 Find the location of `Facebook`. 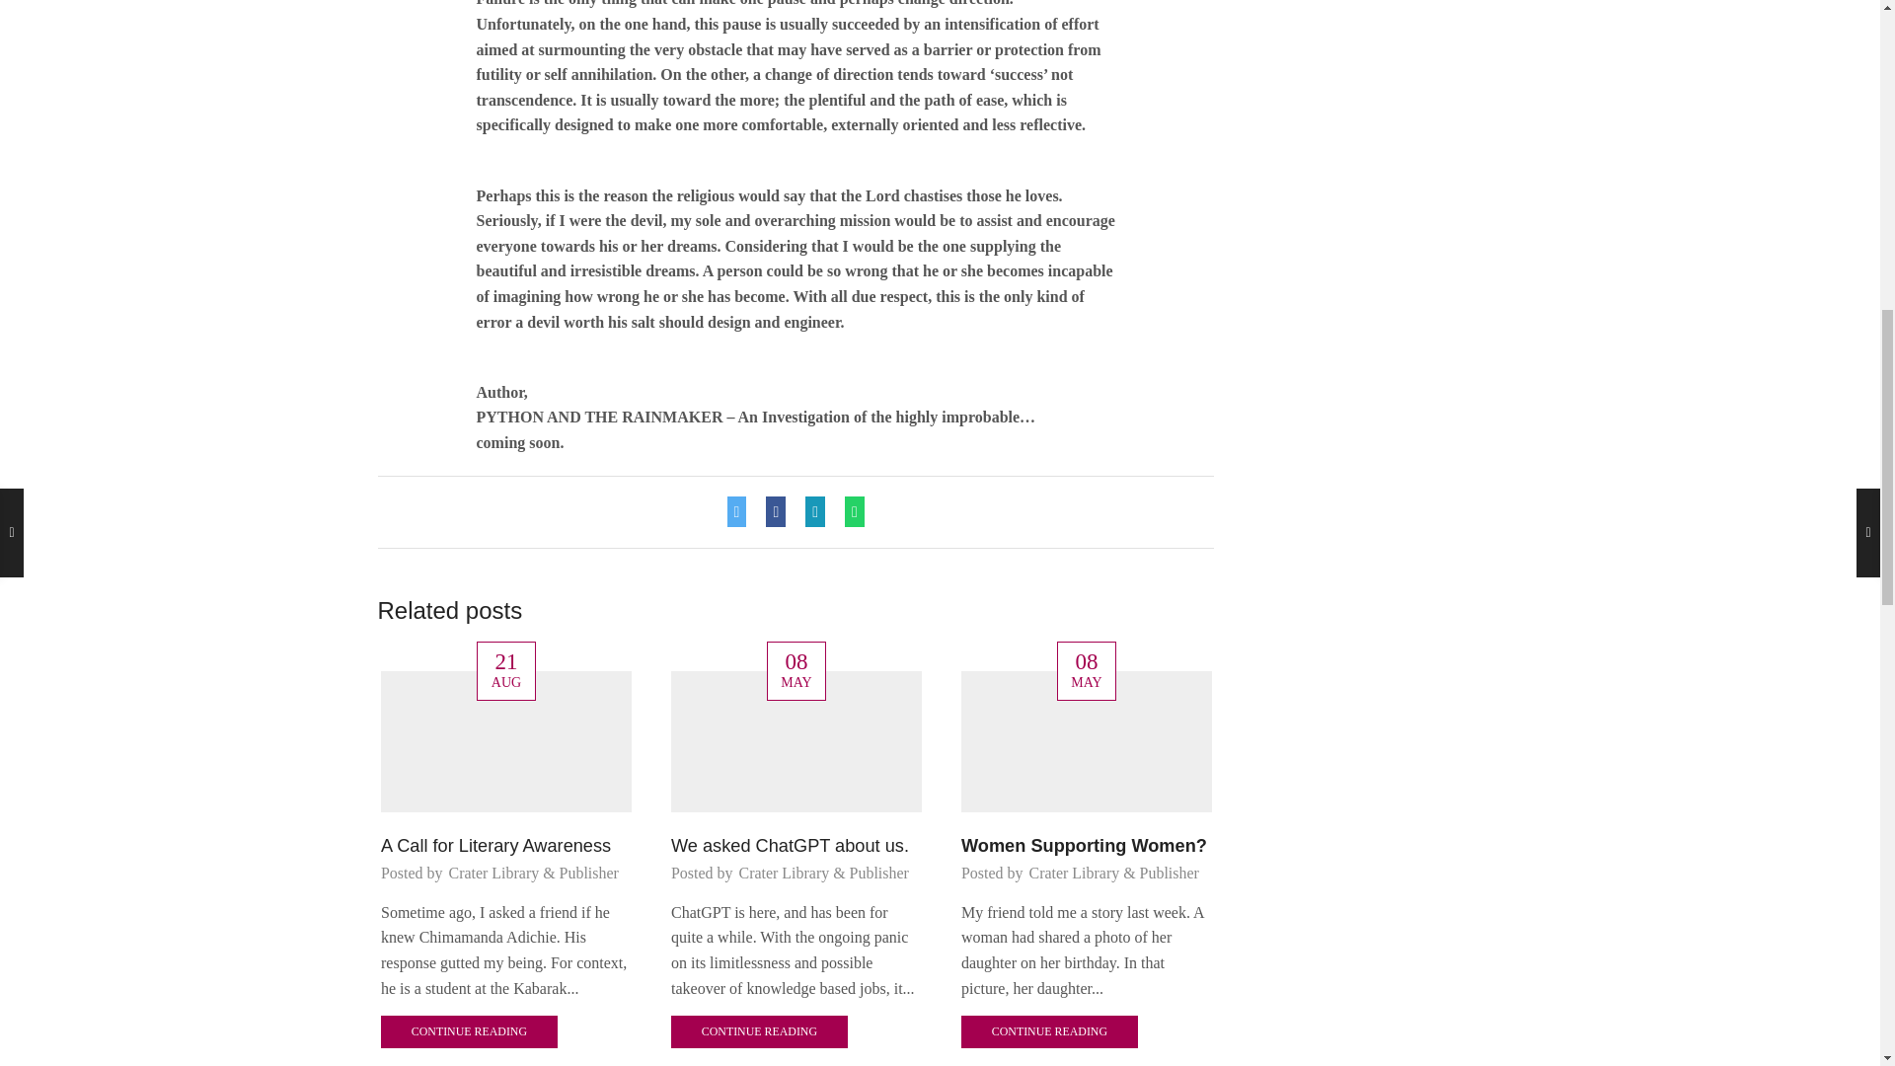

Facebook is located at coordinates (776, 511).